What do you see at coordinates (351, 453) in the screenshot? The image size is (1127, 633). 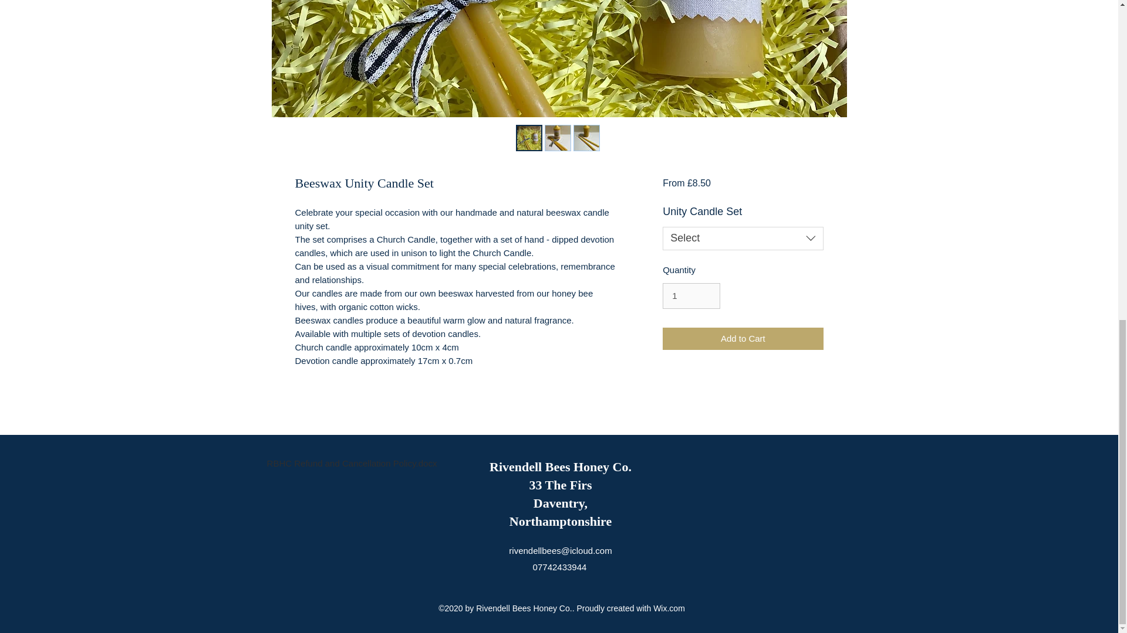 I see `RBHC Refund and Cancellation Policy.docx` at bounding box center [351, 453].